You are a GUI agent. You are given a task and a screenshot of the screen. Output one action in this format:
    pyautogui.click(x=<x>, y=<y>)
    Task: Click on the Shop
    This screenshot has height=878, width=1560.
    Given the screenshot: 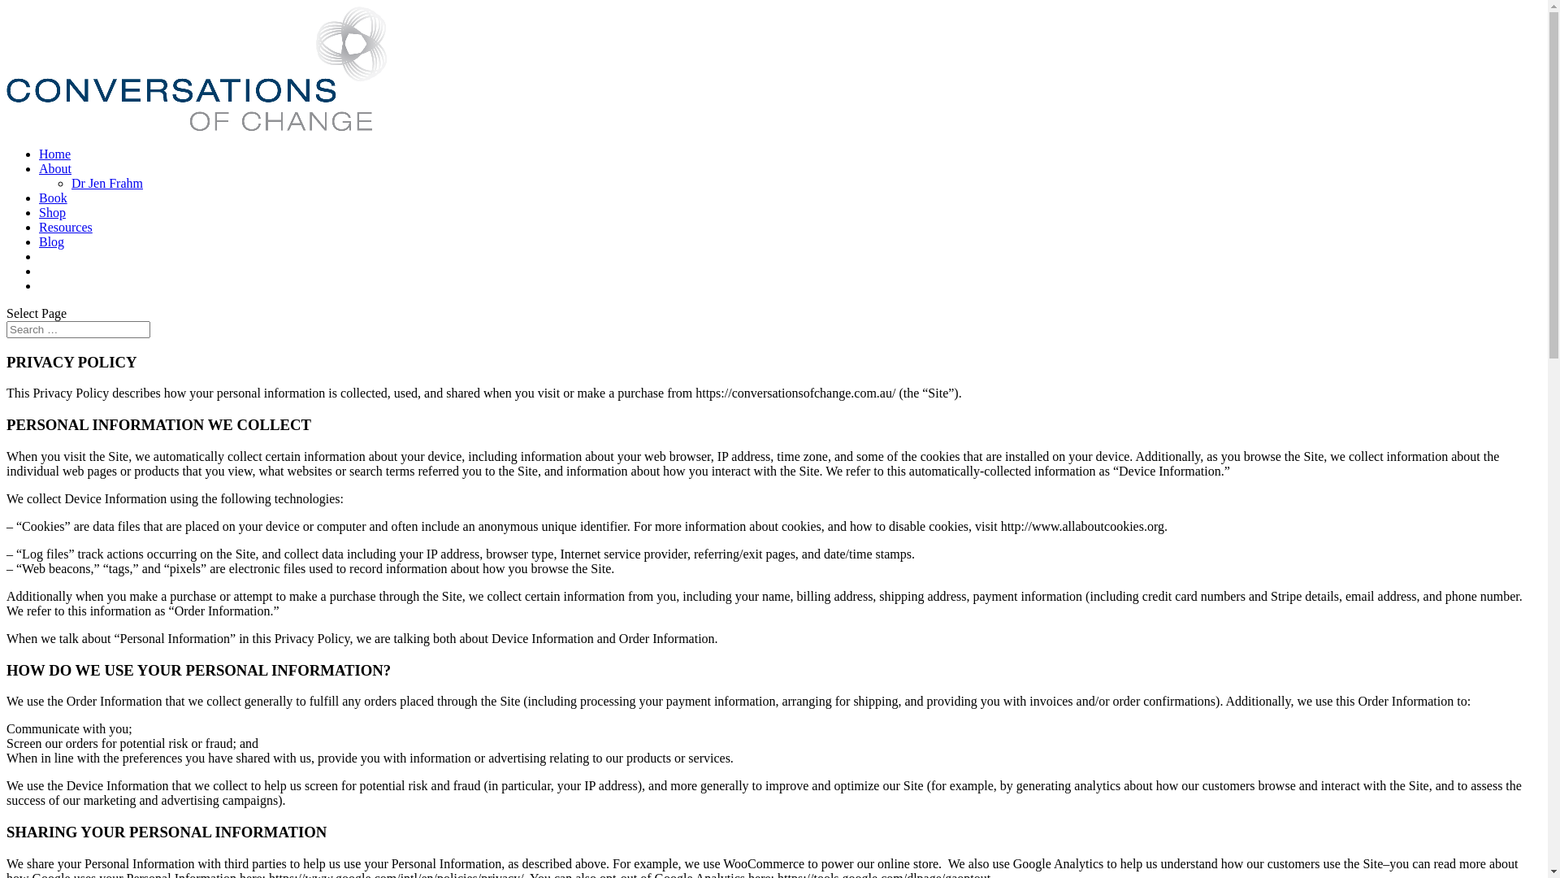 What is the action you would take?
    pyautogui.click(x=52, y=213)
    